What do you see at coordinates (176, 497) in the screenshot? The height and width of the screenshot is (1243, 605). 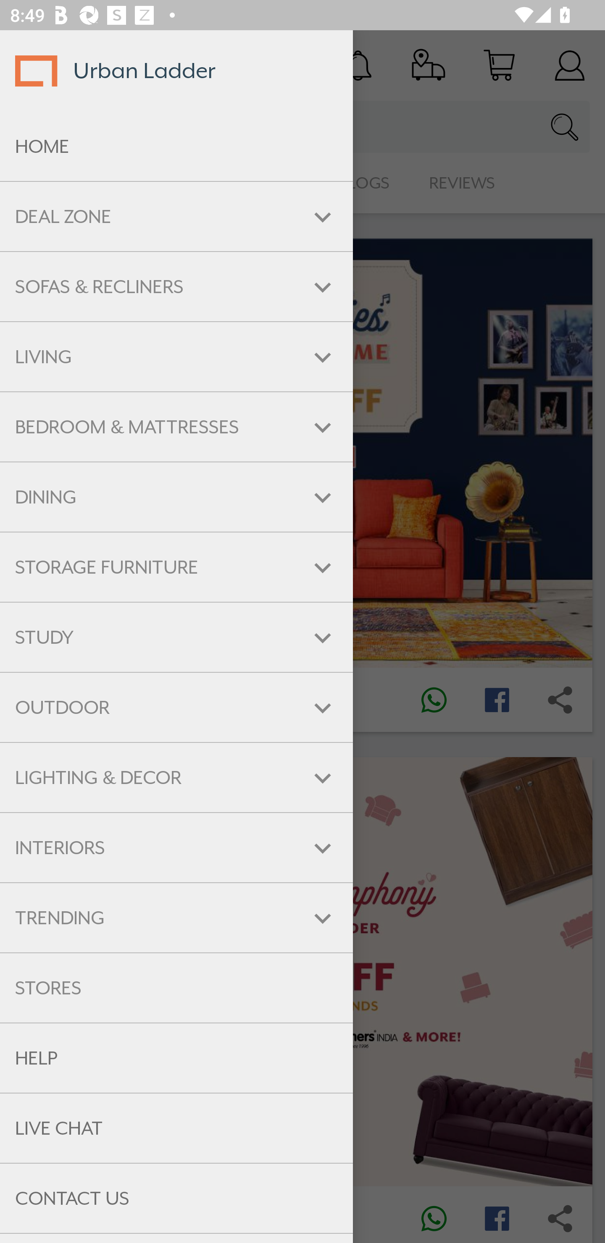 I see `DINING ` at bounding box center [176, 497].